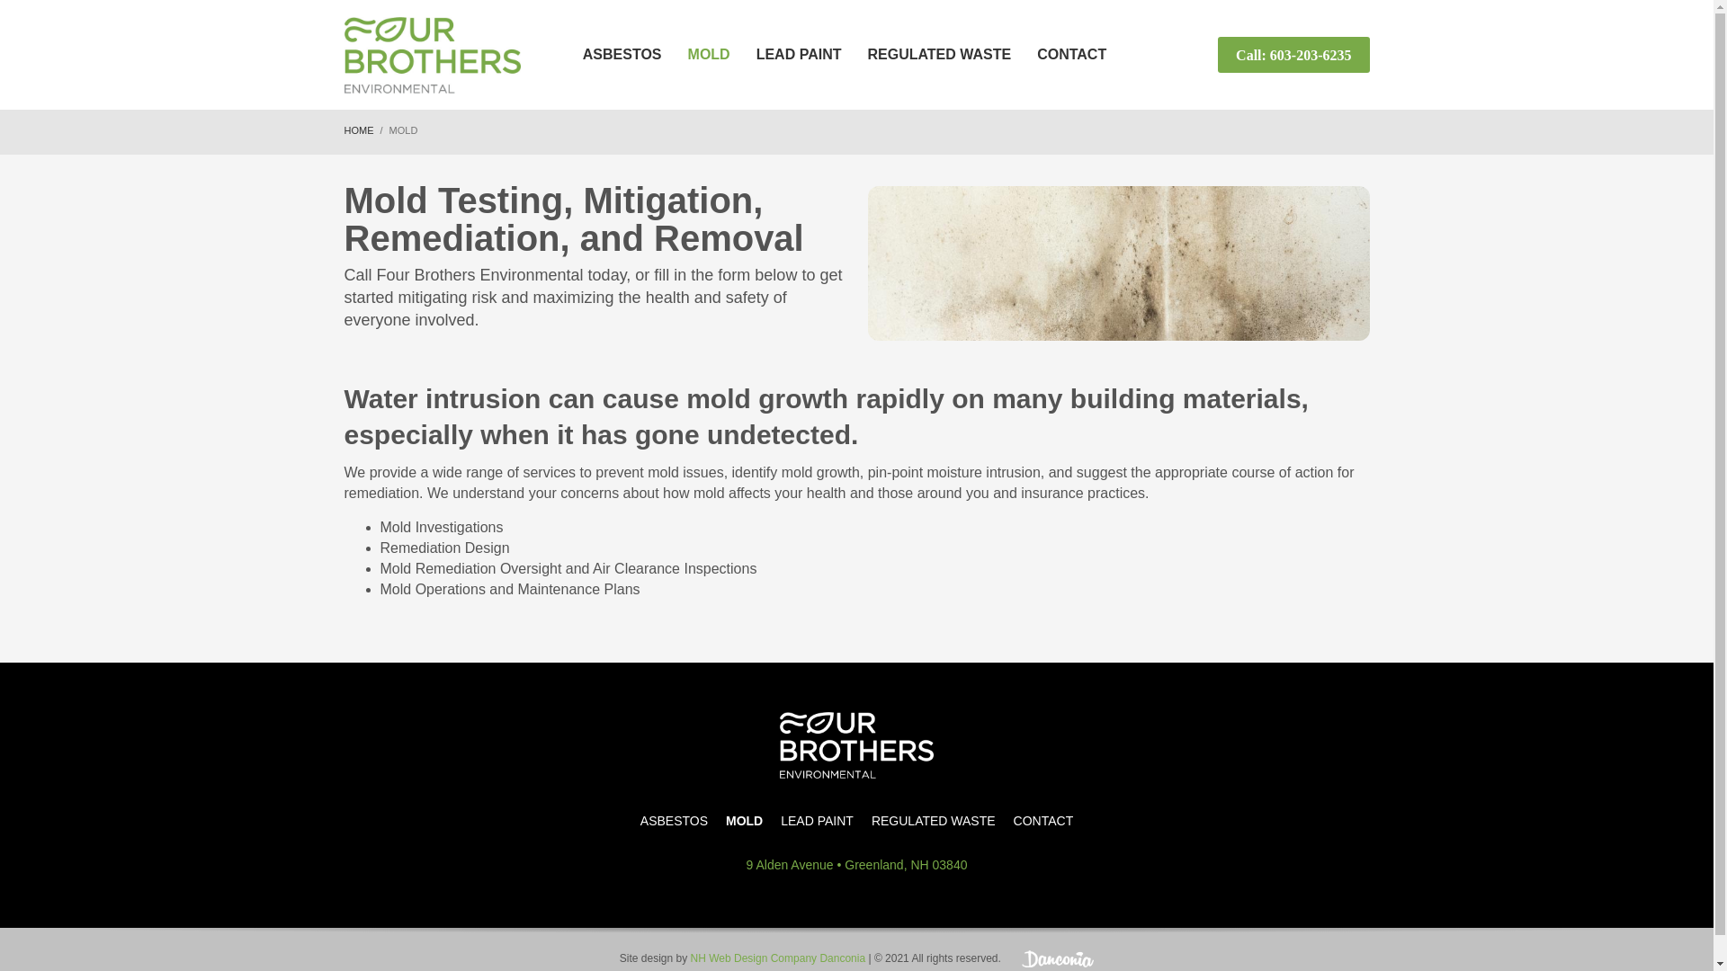 The height and width of the screenshot is (971, 1727). What do you see at coordinates (856, 744) in the screenshot?
I see `4-Brothers-Environmental-Logo-White` at bounding box center [856, 744].